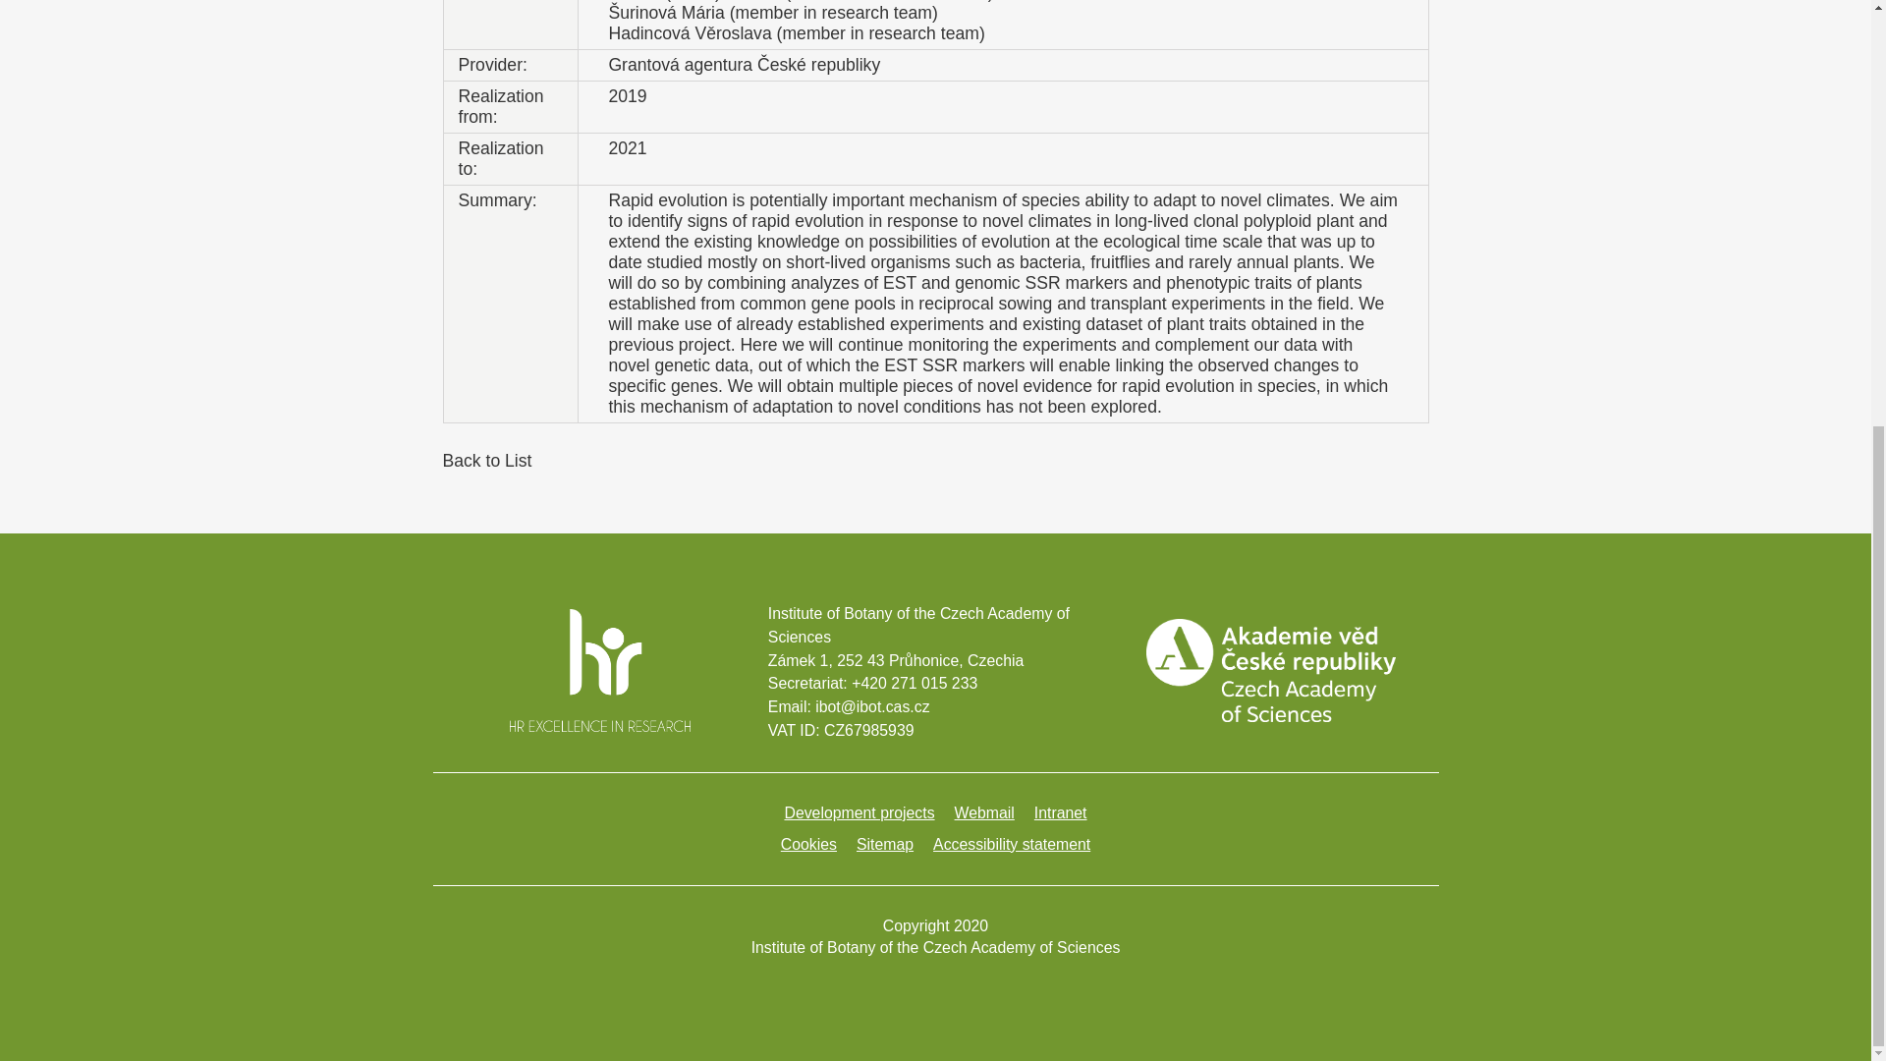  Describe the element at coordinates (600, 727) in the screenshot. I see `Visit web HR Excellence in Research Award - HRS4R` at that location.